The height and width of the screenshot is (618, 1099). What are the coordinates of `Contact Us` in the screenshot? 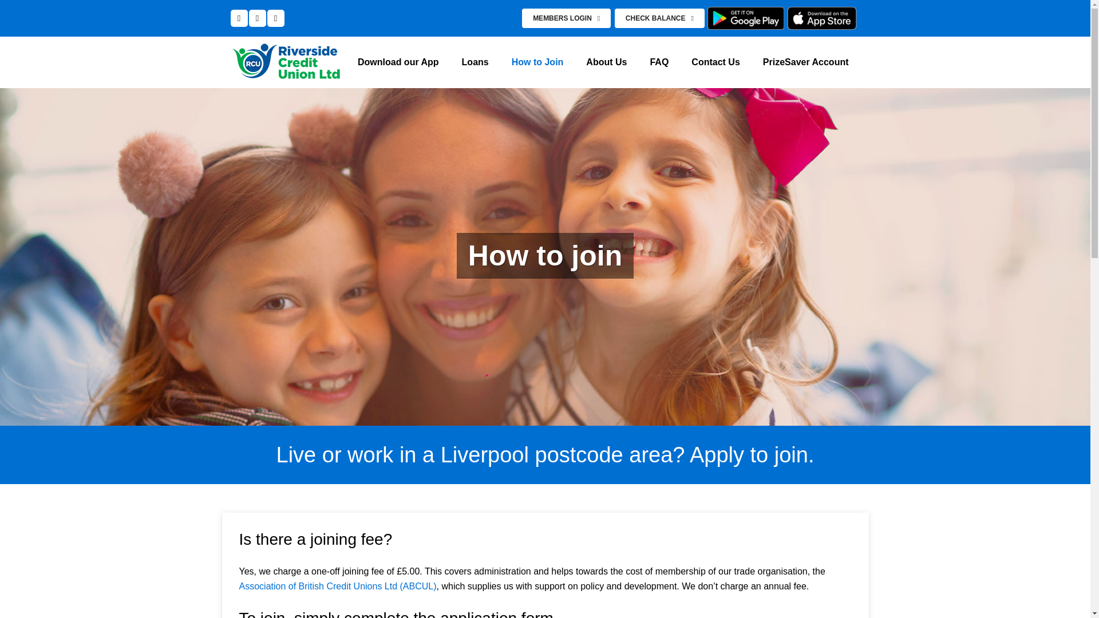 It's located at (715, 62).